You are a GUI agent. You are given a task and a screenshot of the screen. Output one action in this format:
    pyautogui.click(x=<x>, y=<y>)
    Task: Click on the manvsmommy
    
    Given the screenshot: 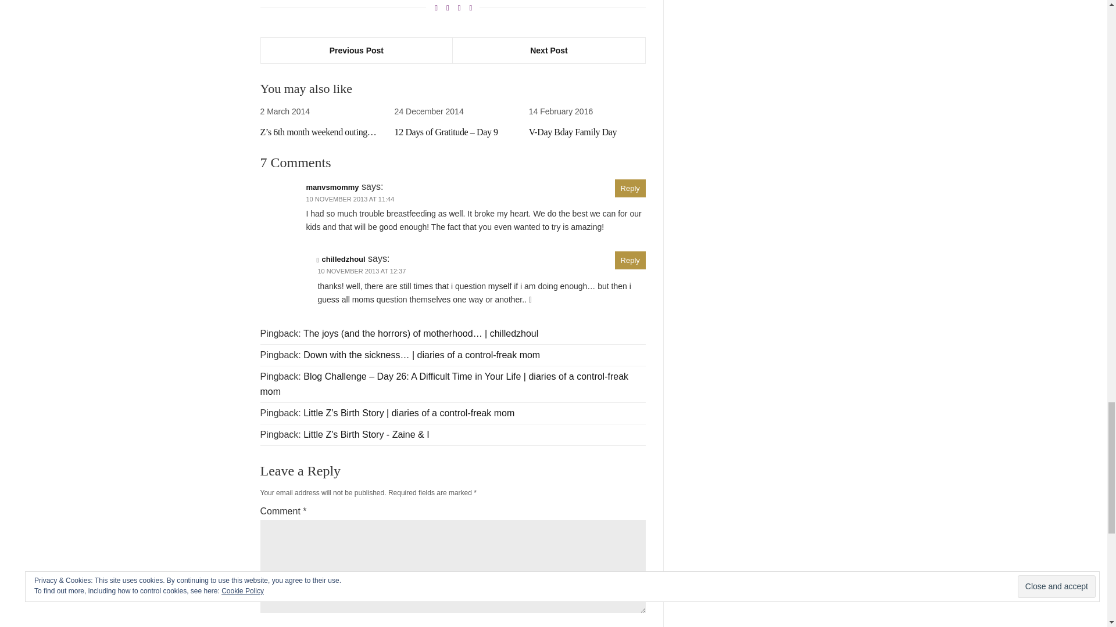 What is the action you would take?
    pyautogui.click(x=332, y=187)
    